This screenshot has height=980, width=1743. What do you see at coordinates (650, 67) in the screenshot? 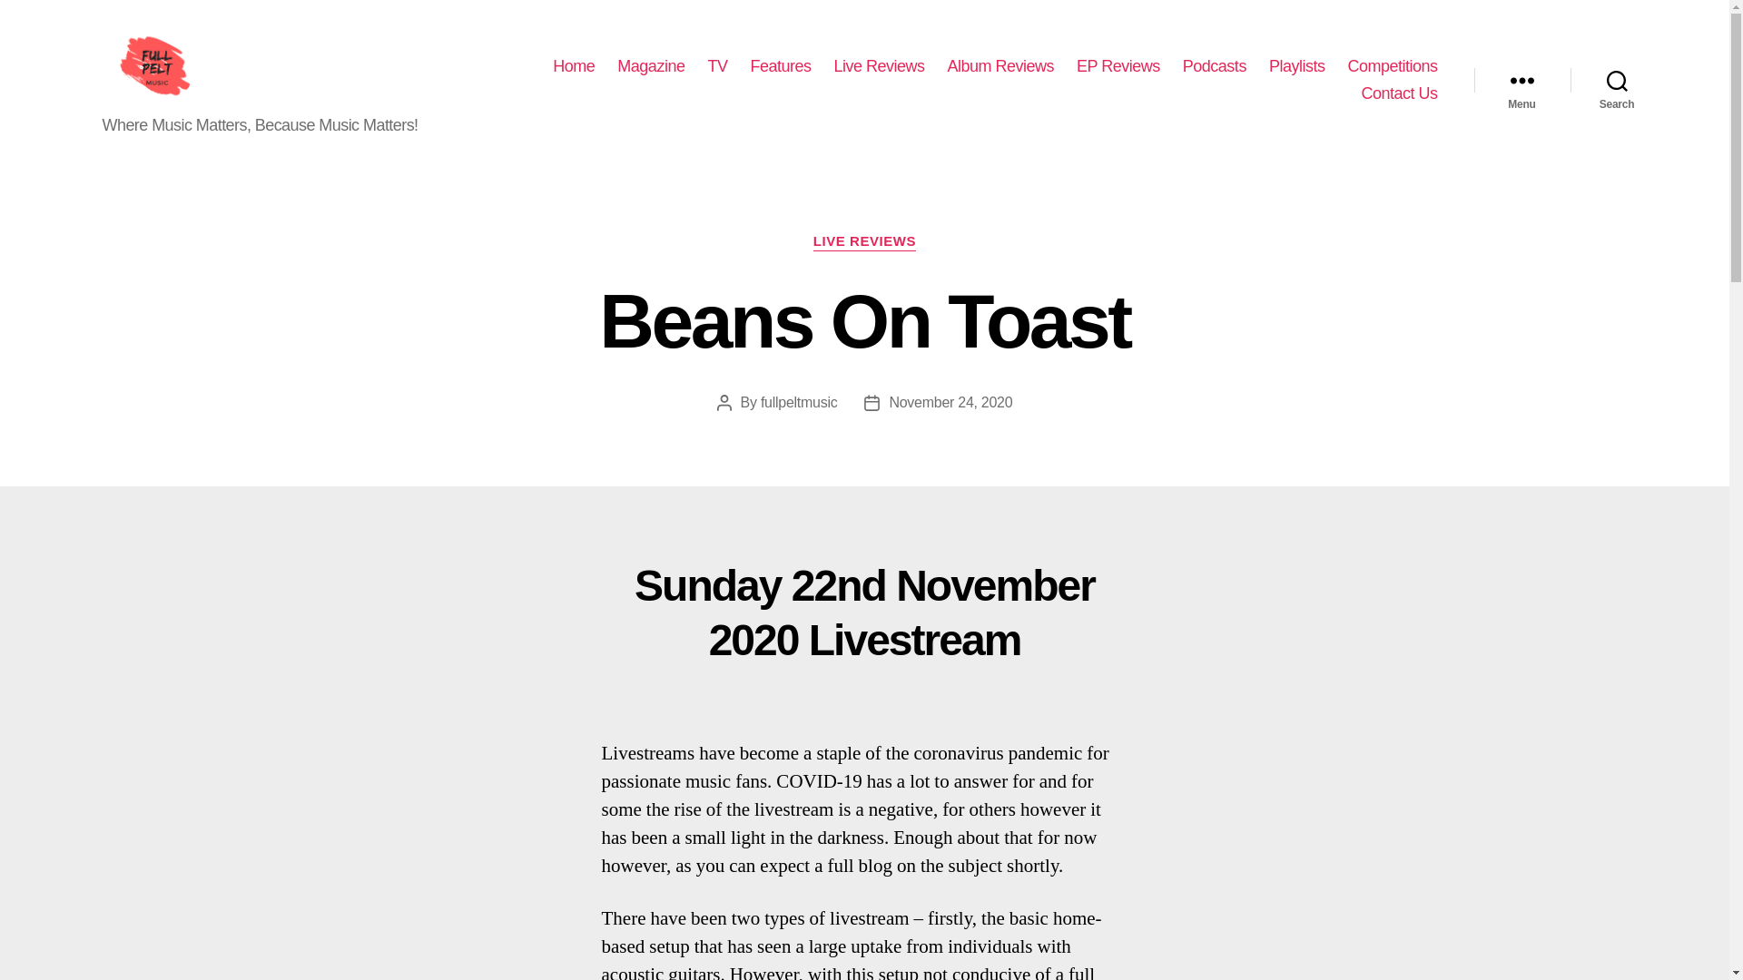
I see `Magazine` at bounding box center [650, 67].